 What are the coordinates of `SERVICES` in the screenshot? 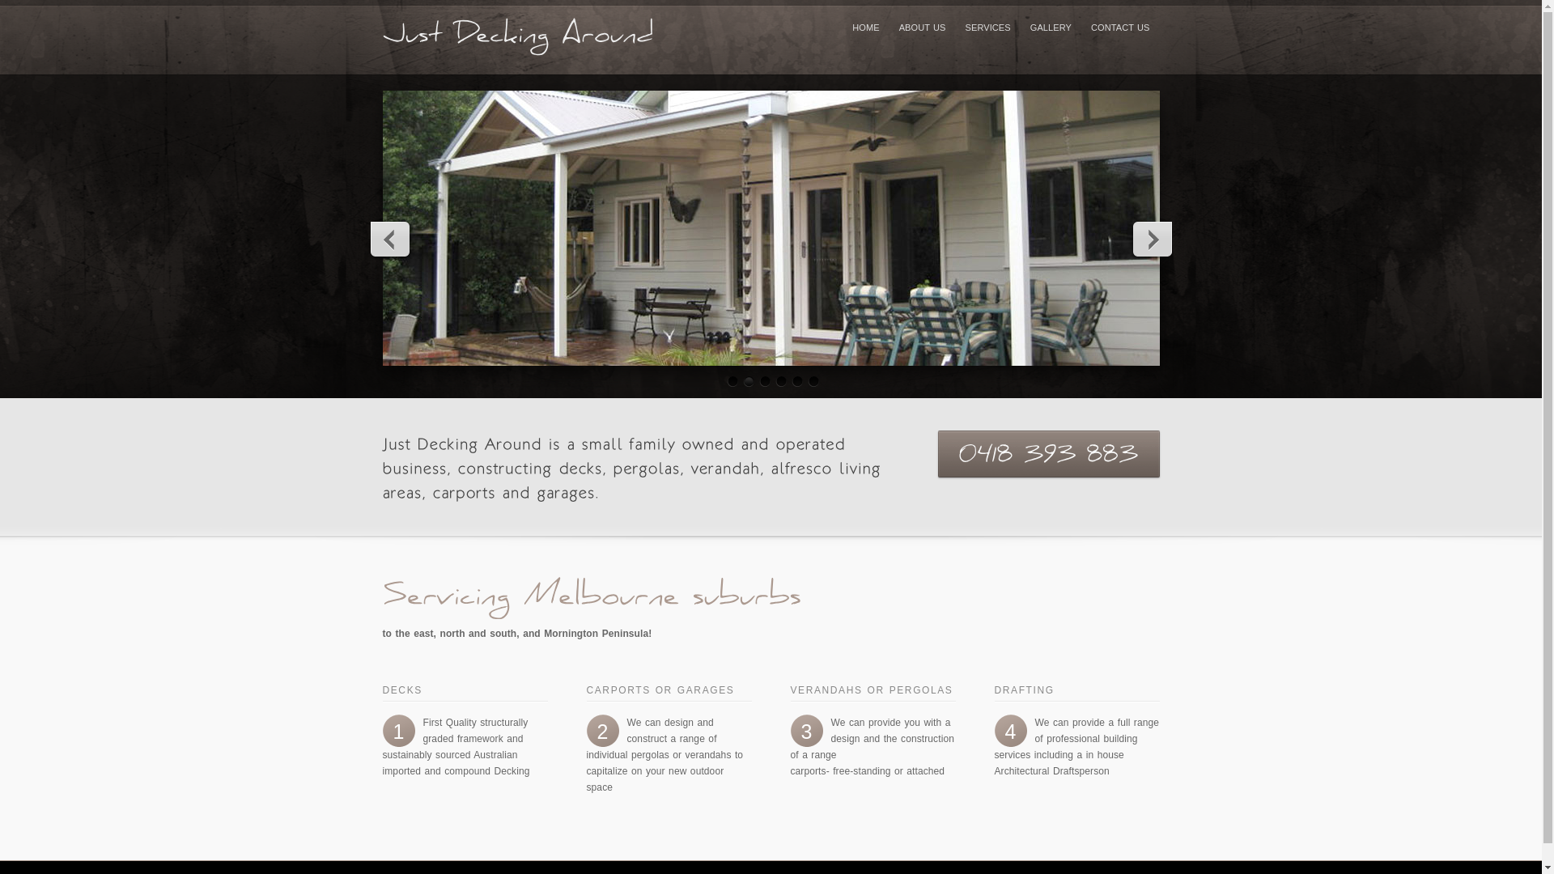 It's located at (988, 28).